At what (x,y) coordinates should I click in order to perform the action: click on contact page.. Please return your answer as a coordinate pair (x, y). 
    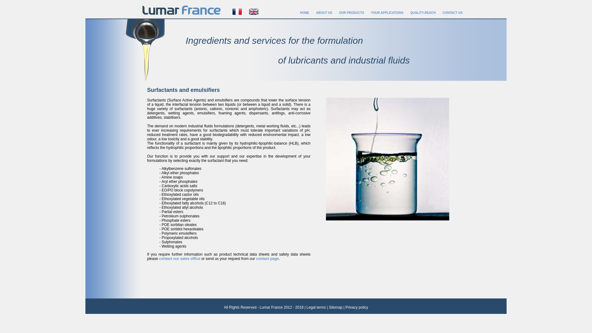
    Looking at the image, I should click on (268, 258).